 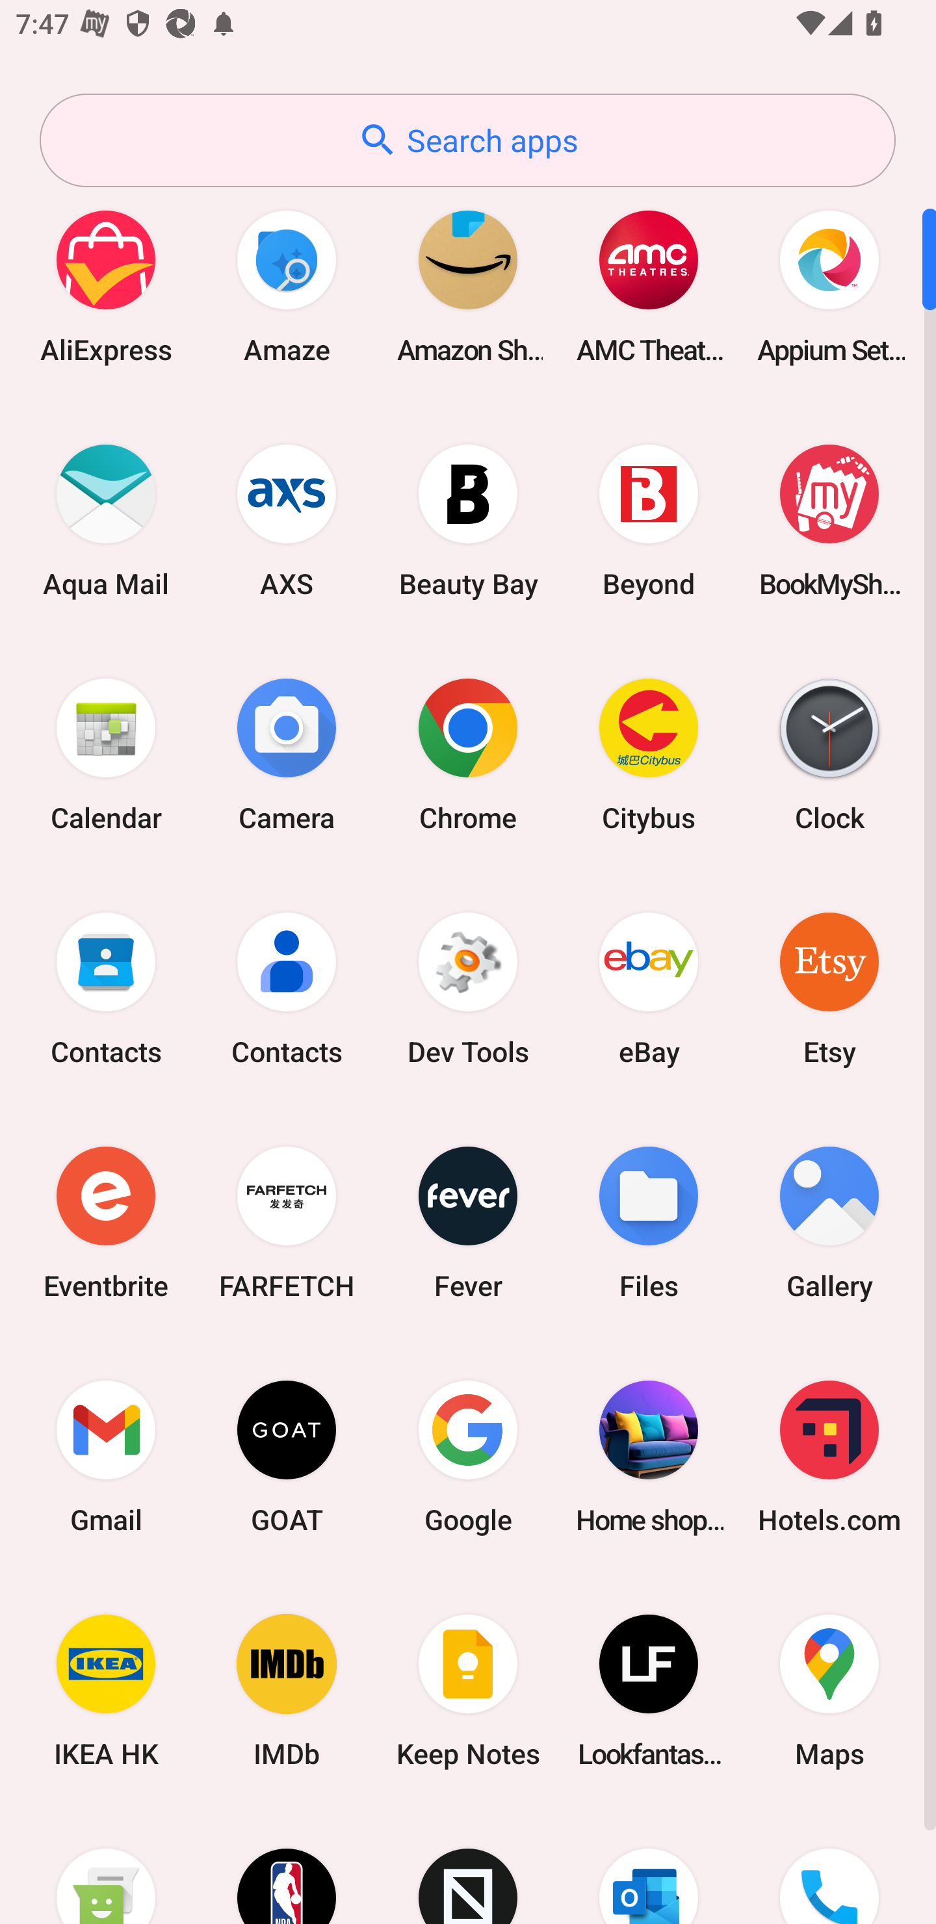 I want to click on Contacts, so click(x=287, y=988).